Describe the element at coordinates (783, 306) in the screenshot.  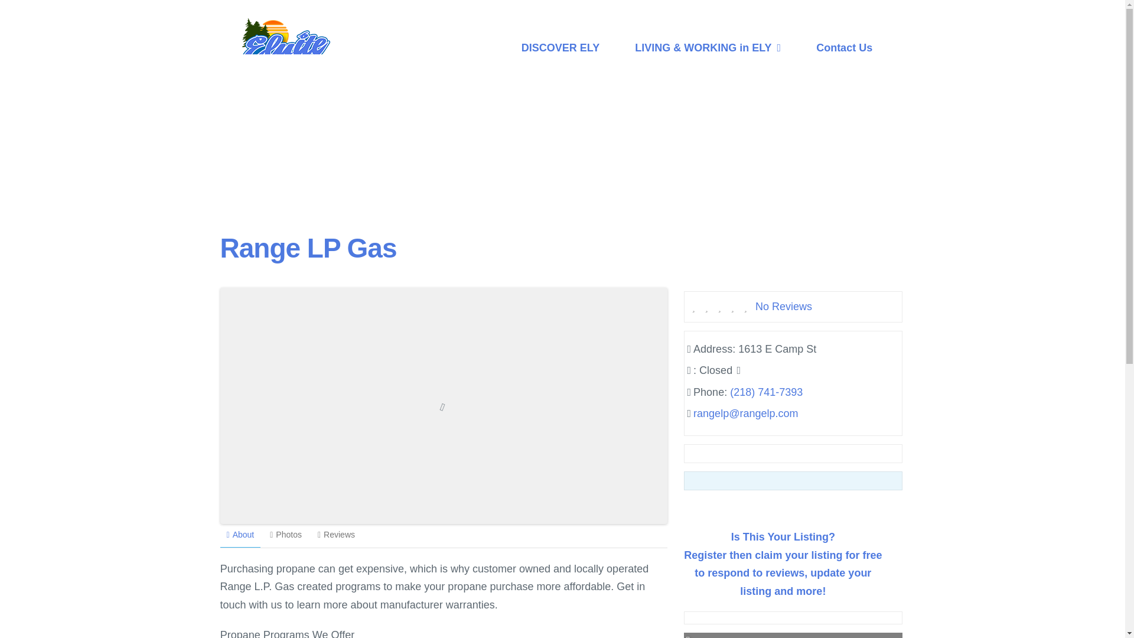
I see `No Reviews` at that location.